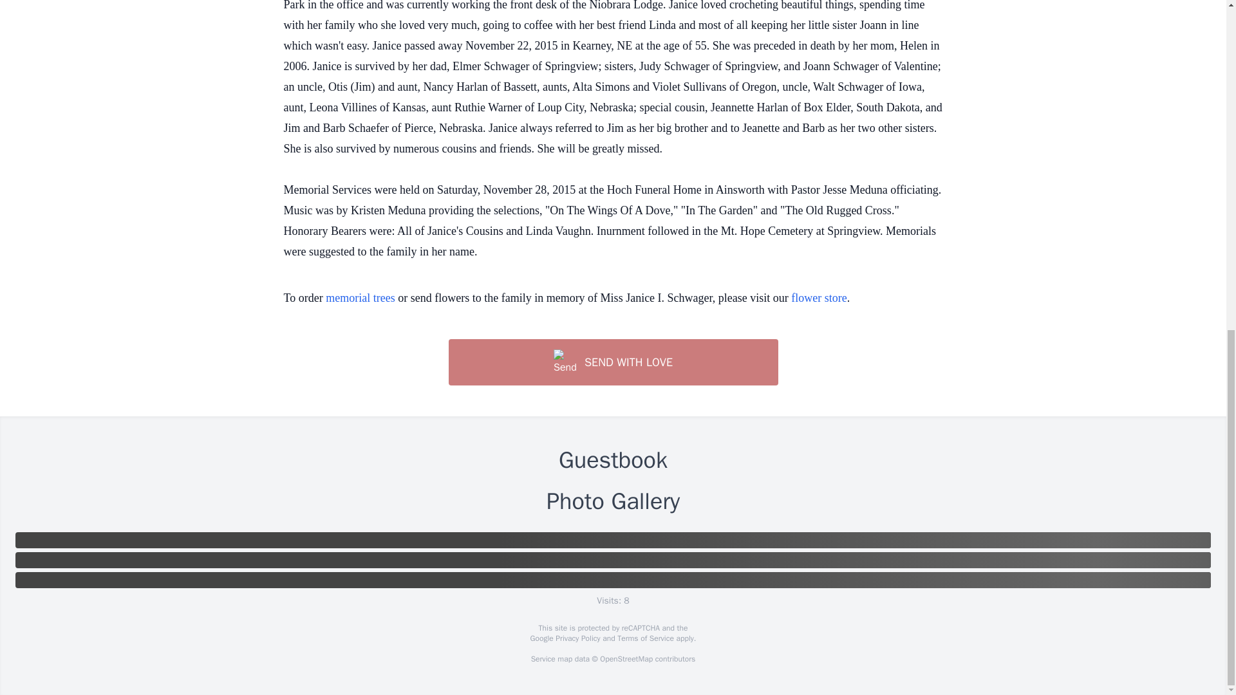  Describe the element at coordinates (645, 638) in the screenshot. I see `Terms of Service` at that location.